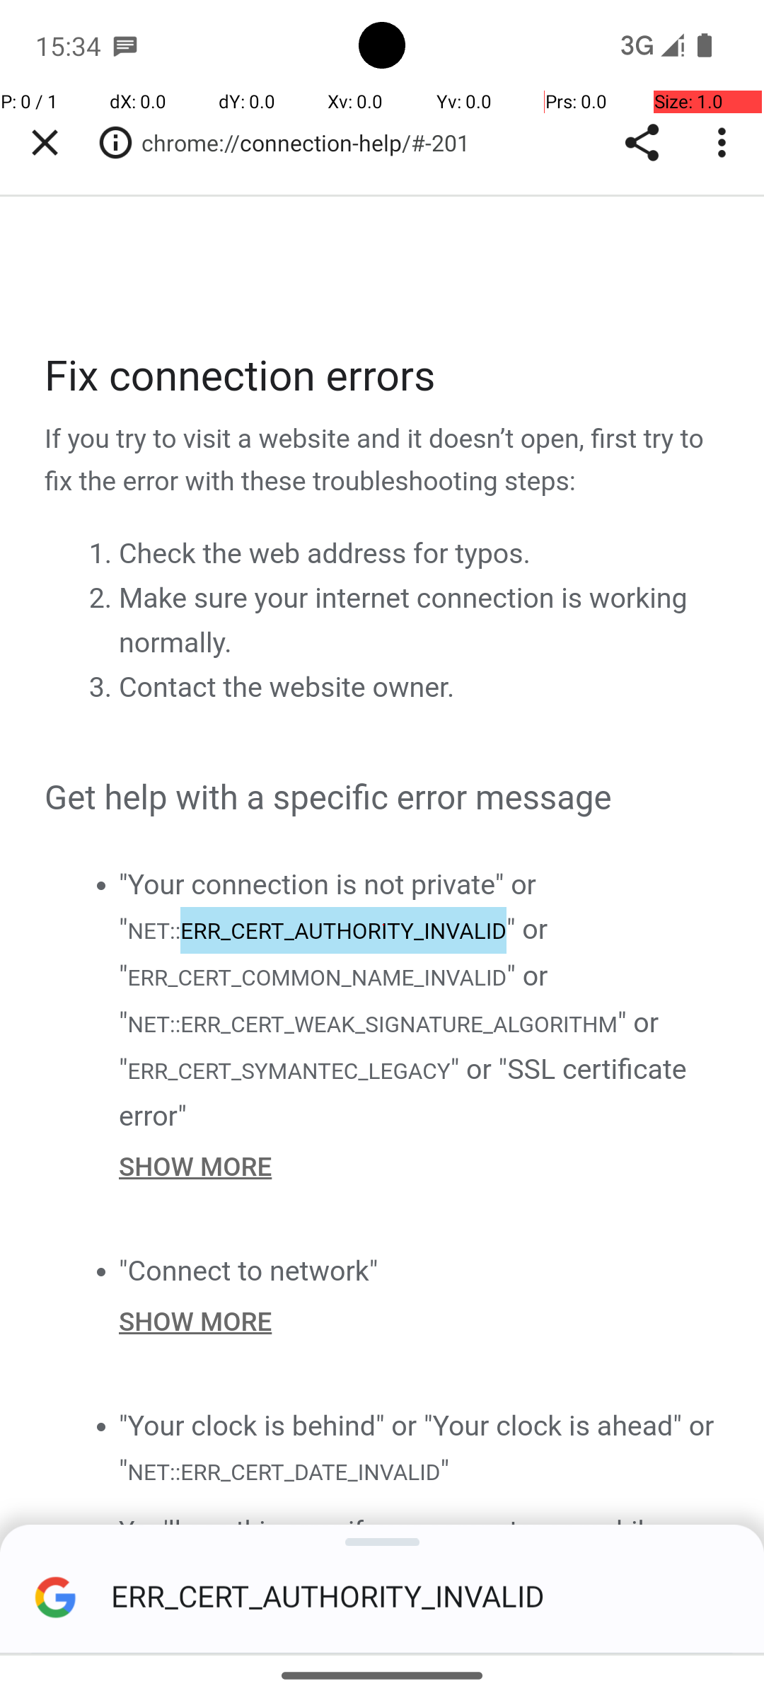 This screenshot has width=764, height=1698. What do you see at coordinates (444, 1471) in the screenshot?
I see `"` at bounding box center [444, 1471].